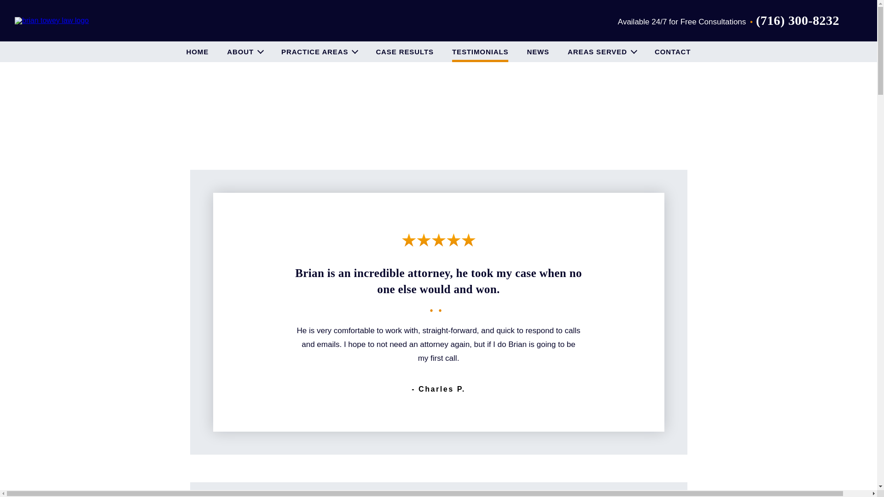 The image size is (884, 497). I want to click on HOME, so click(198, 52).